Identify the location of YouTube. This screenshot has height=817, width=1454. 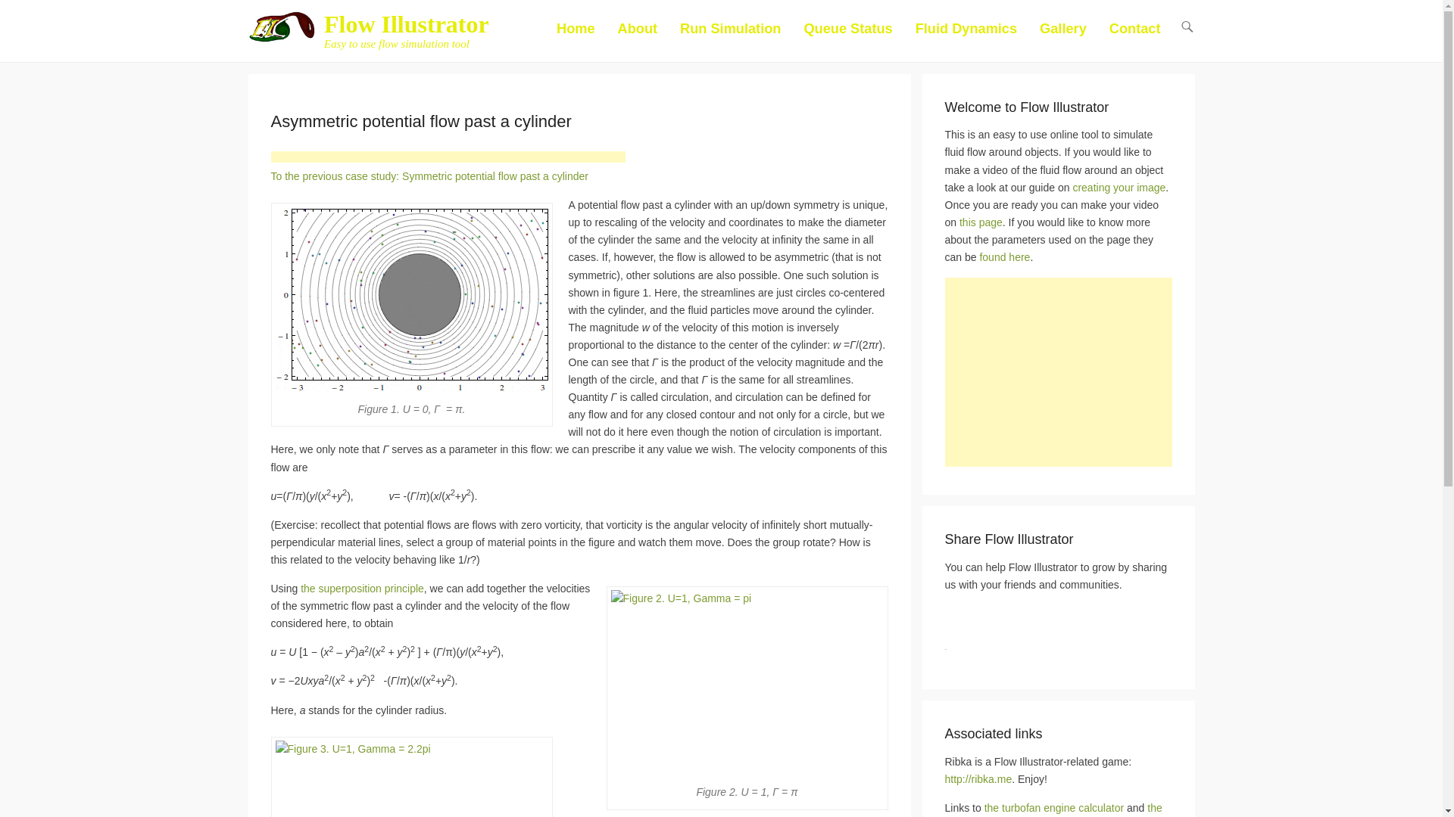
(1054, 617).